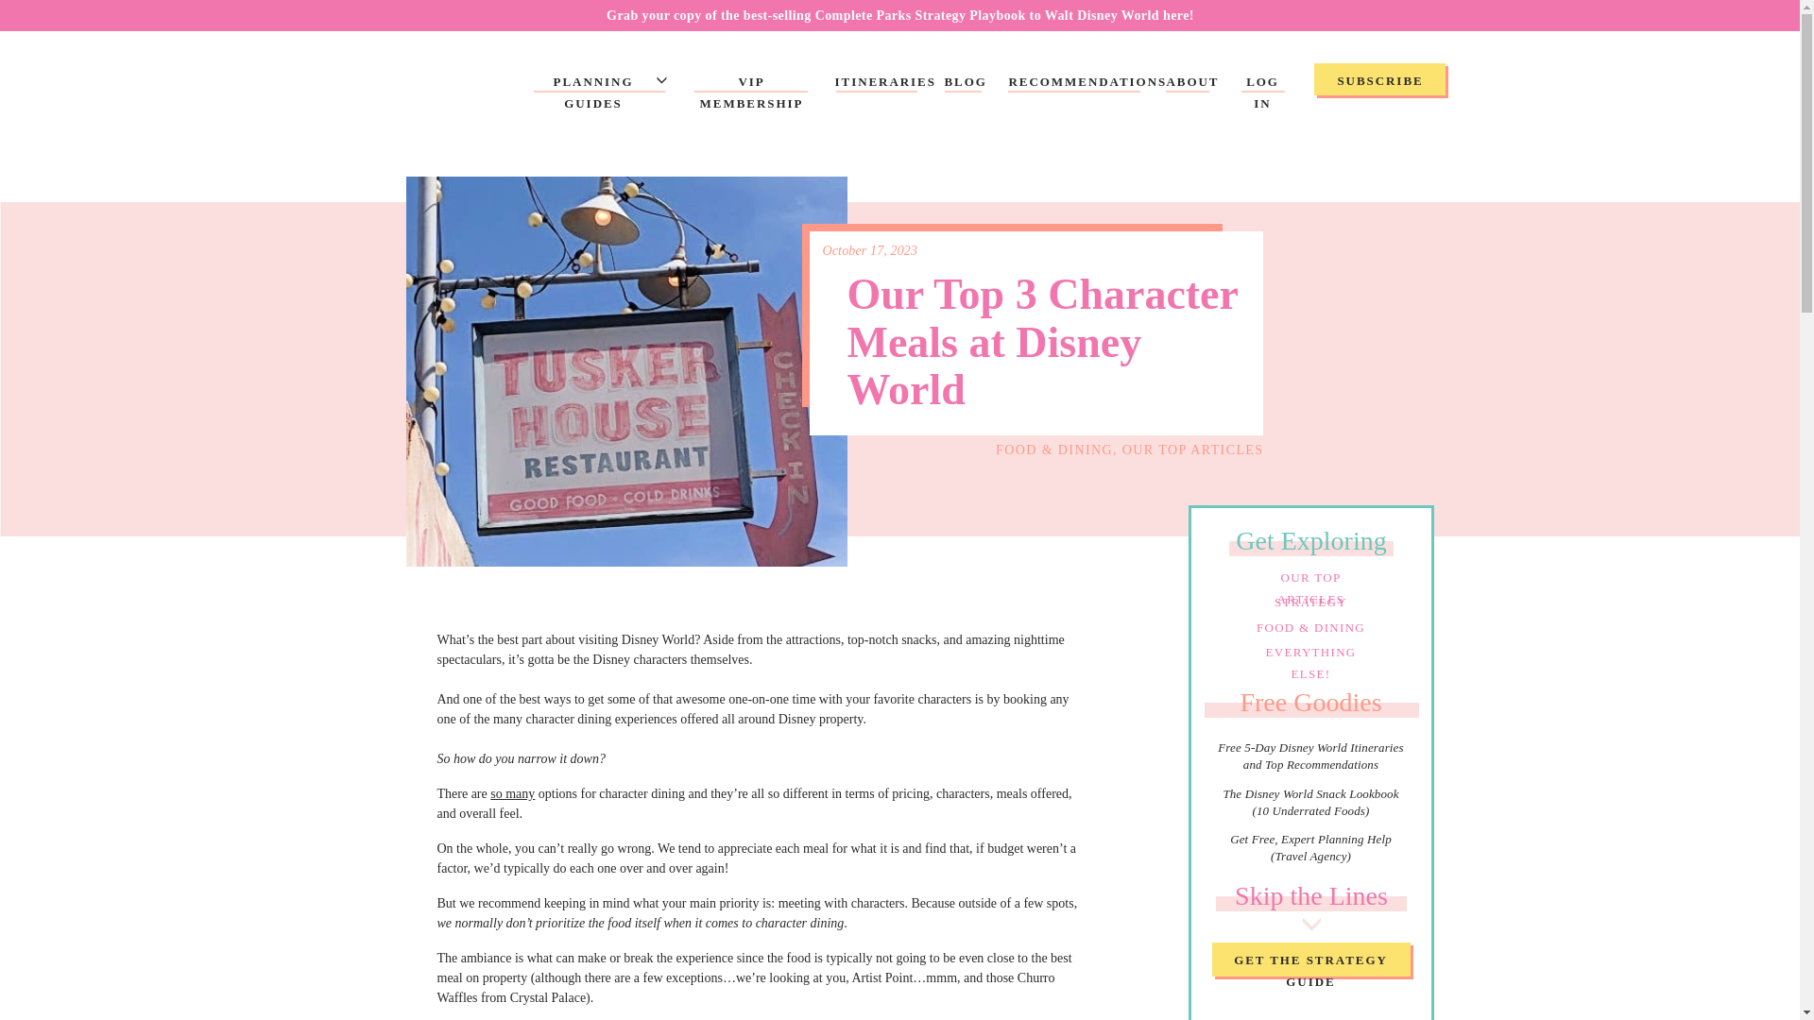 This screenshot has height=1020, width=1814. Describe the element at coordinates (1193, 450) in the screenshot. I see `OUR TOP ARTICLES` at that location.